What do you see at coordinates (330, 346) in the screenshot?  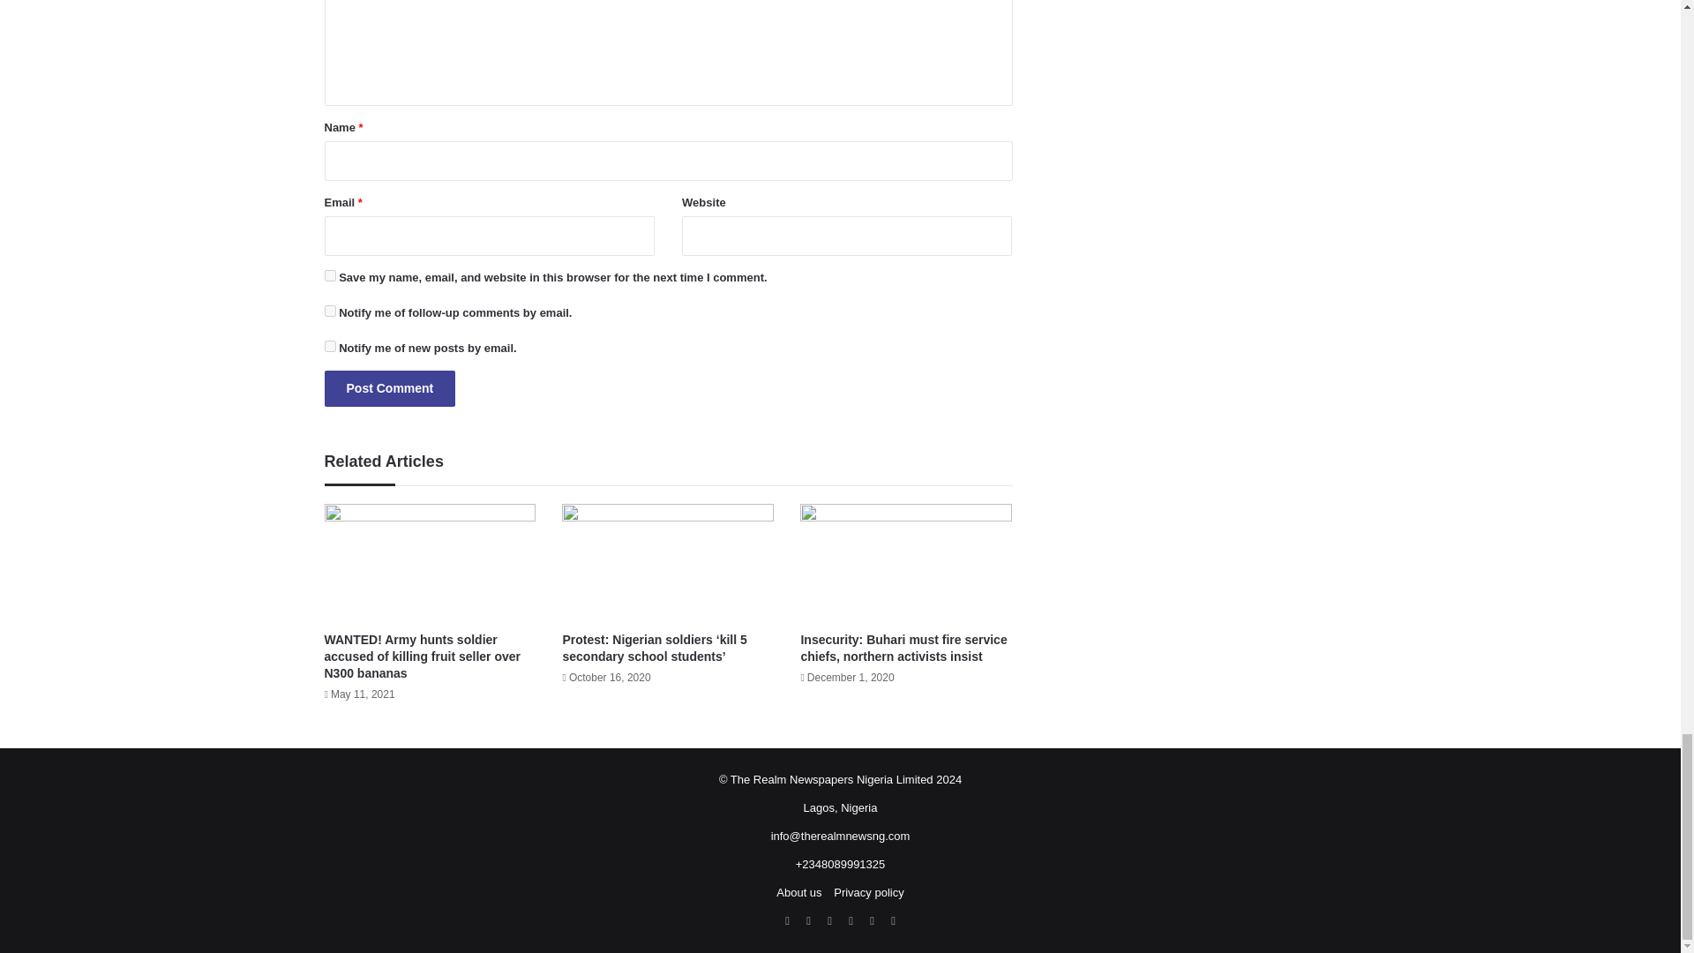 I see `subscribe` at bounding box center [330, 346].